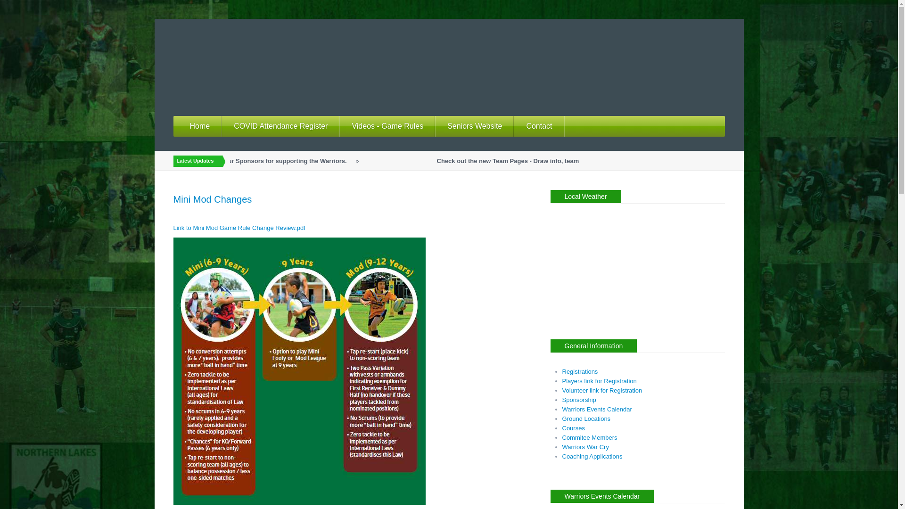  What do you see at coordinates (200, 126) in the screenshot?
I see `Home` at bounding box center [200, 126].